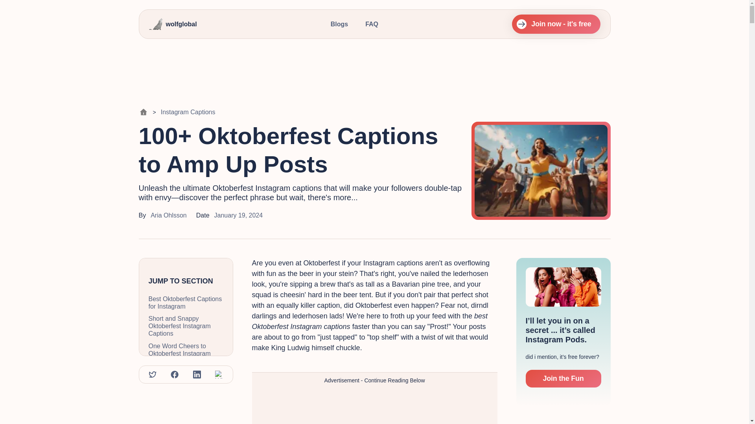  Describe the element at coordinates (186, 417) in the screenshot. I see `Clever Bavarian Attire Captions for Instagram` at that location.